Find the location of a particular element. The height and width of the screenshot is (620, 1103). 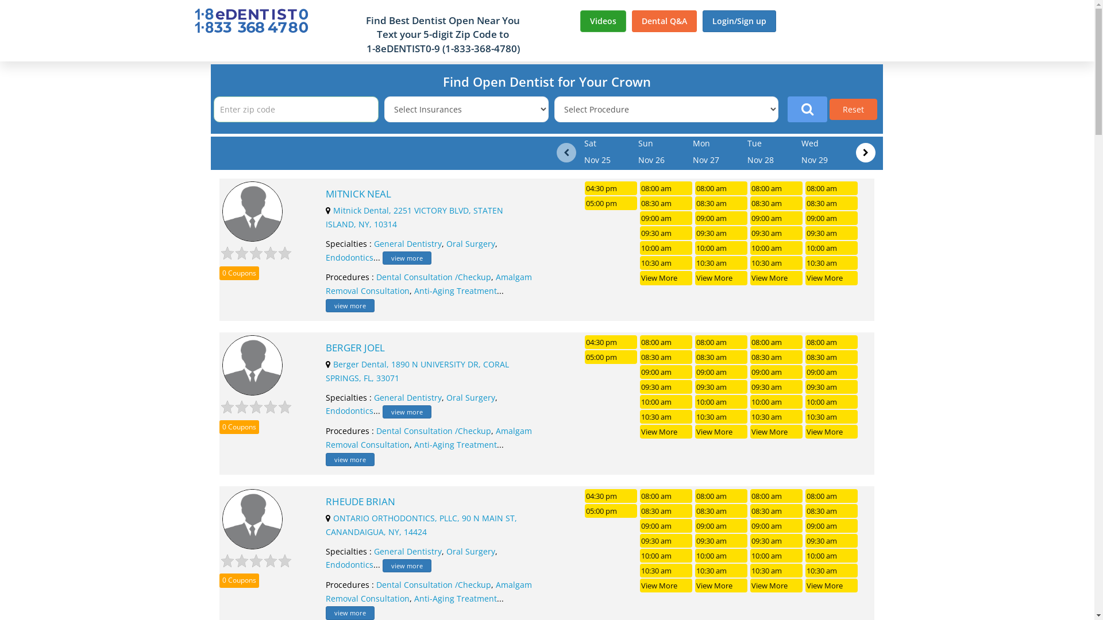

Oral Surgery is located at coordinates (471, 551).